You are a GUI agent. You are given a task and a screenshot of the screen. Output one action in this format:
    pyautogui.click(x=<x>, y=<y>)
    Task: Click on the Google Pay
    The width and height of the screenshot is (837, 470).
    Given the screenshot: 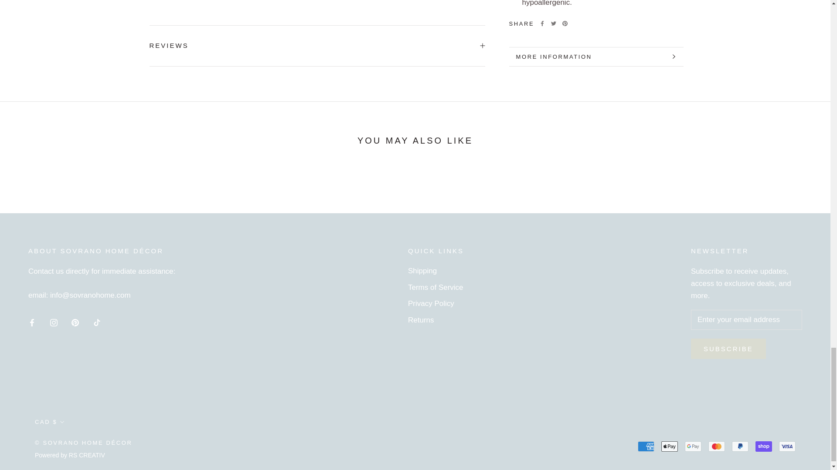 What is the action you would take?
    pyautogui.click(x=693, y=446)
    